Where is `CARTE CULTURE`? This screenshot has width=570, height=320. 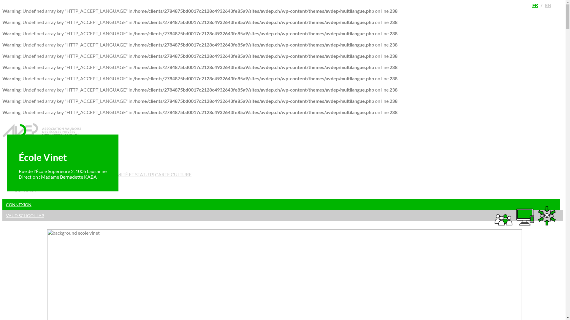 CARTE CULTURE is located at coordinates (173, 174).